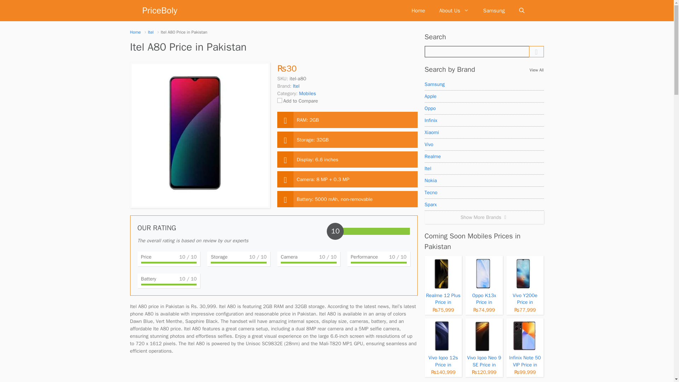 This screenshot has height=382, width=679. What do you see at coordinates (484, 96) in the screenshot?
I see `Apple` at bounding box center [484, 96].